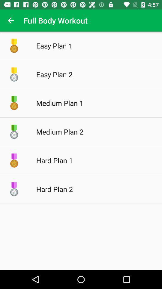 Image resolution: width=162 pixels, height=289 pixels. I want to click on click on icon on the left side of medium plan 1, so click(14, 103).